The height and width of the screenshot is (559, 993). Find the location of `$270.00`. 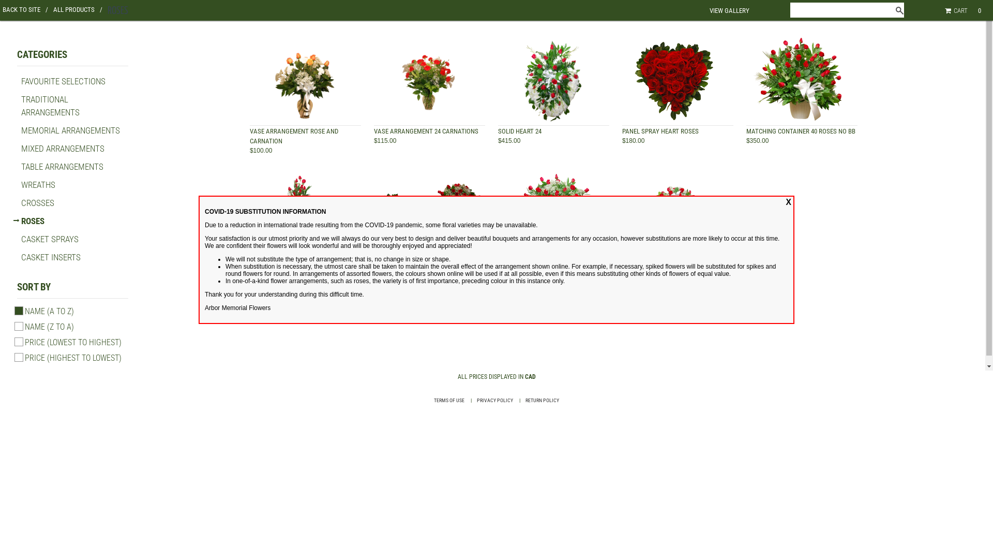

$270.00 is located at coordinates (509, 271).